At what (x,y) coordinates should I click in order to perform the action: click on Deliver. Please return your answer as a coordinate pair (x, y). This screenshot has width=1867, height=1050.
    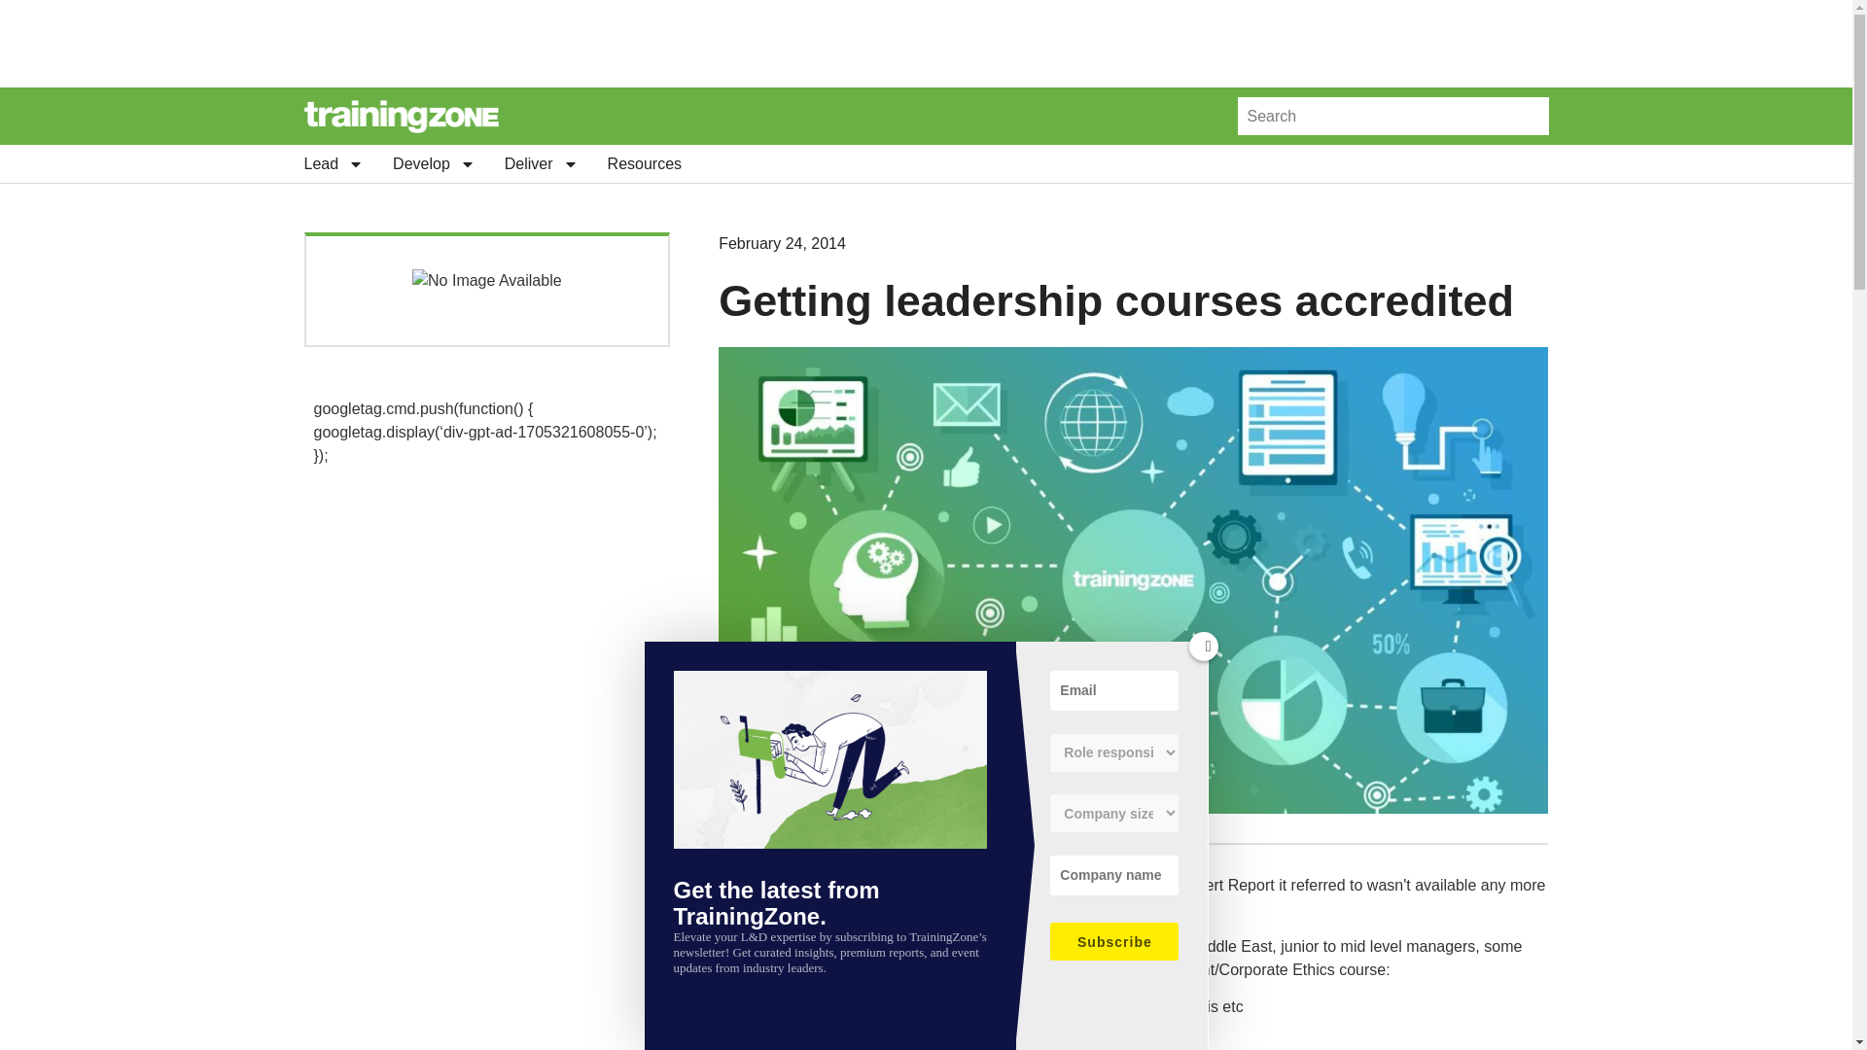
    Looking at the image, I should click on (541, 163).